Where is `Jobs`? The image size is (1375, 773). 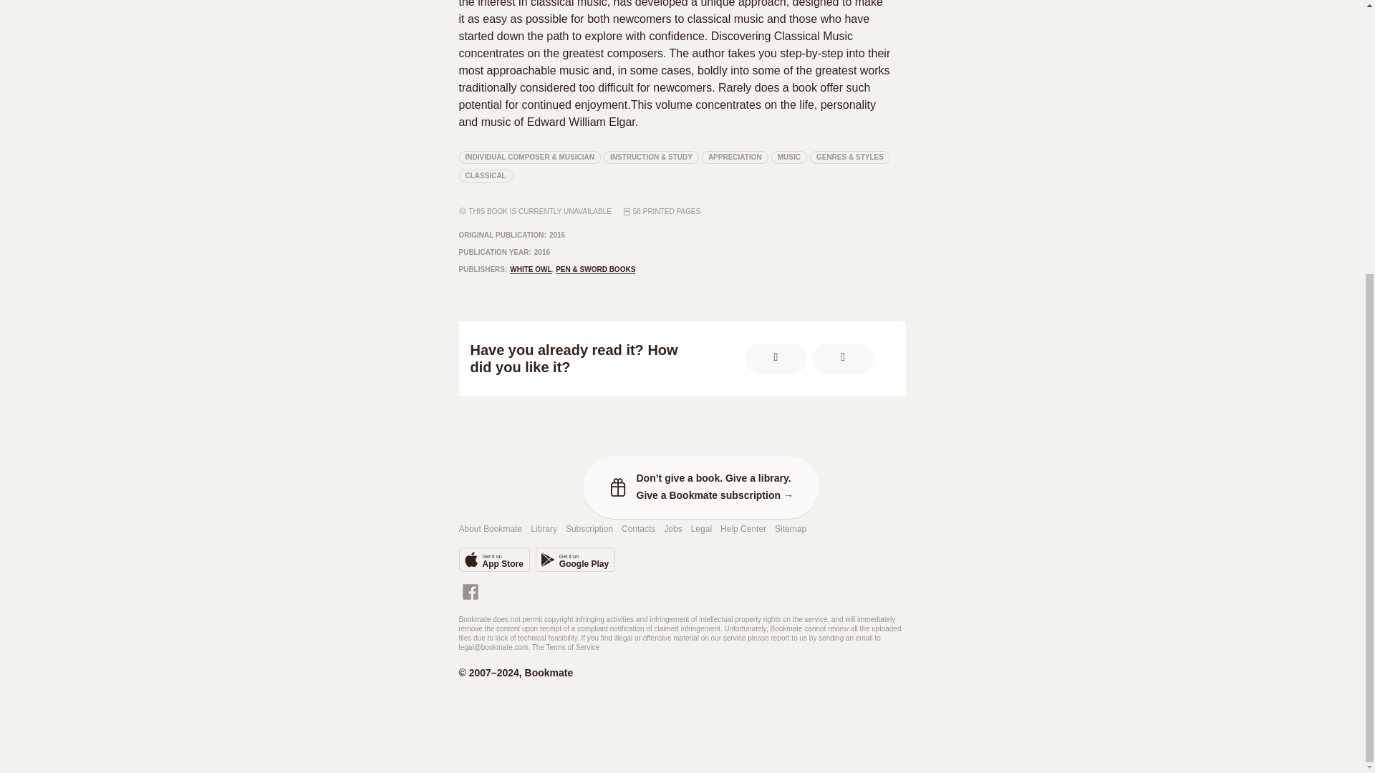
Jobs is located at coordinates (638, 530).